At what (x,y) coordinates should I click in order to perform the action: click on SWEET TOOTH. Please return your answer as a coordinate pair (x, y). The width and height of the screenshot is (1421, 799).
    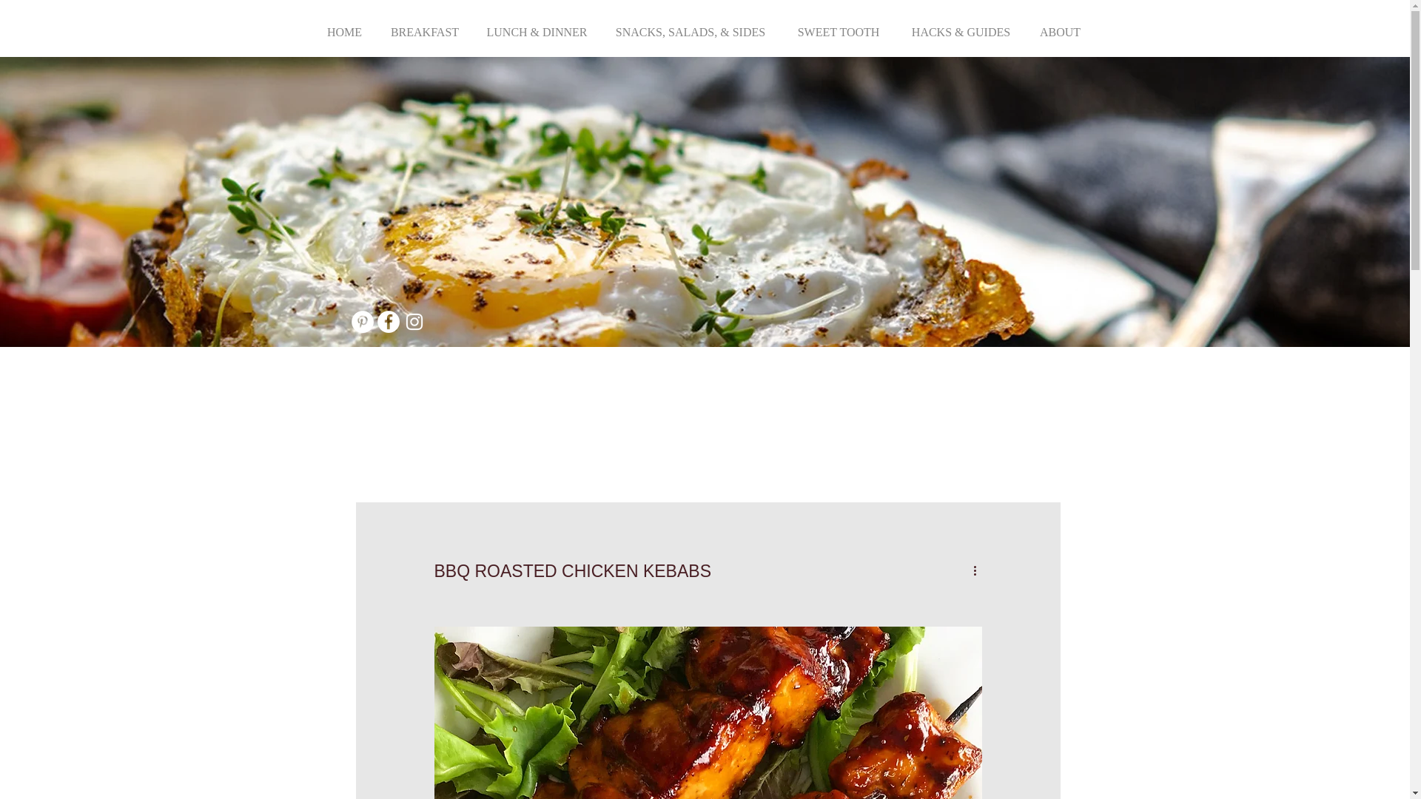
    Looking at the image, I should click on (838, 25).